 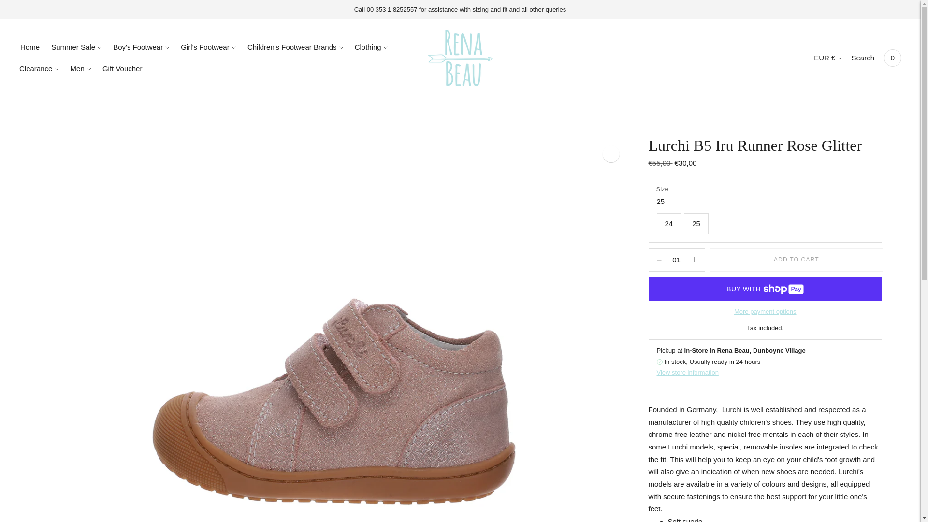 I want to click on 01, so click(x=677, y=260).